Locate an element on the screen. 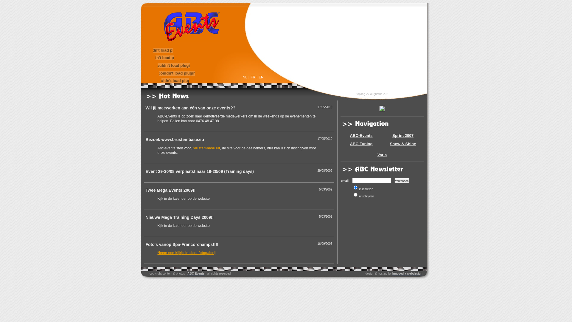 The height and width of the screenshot is (322, 572). ABC-Tuning is located at coordinates (361, 144).